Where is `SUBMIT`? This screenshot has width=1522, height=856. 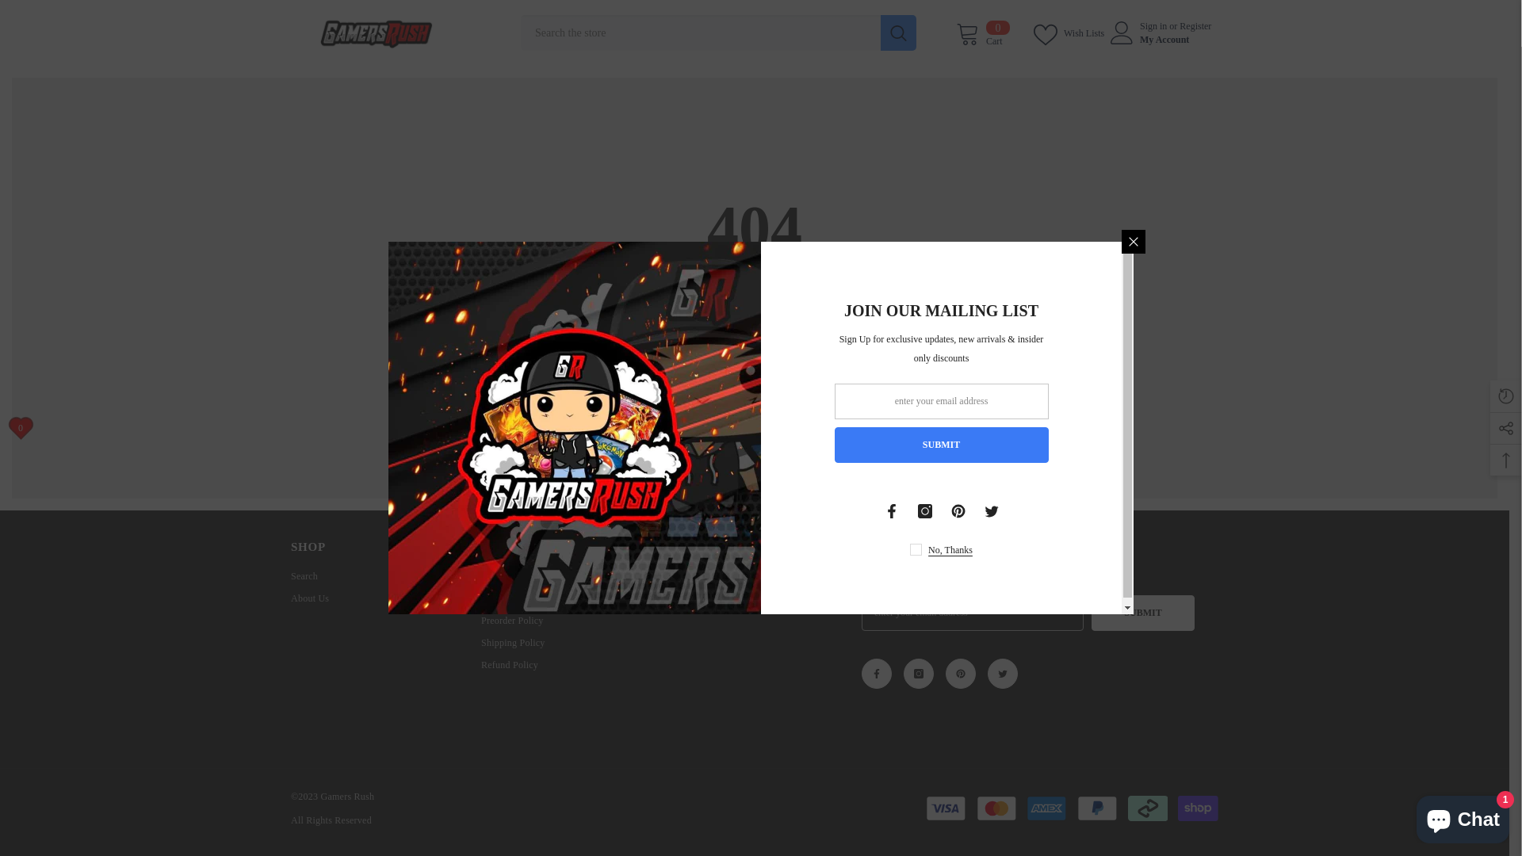 SUBMIT is located at coordinates (941, 445).